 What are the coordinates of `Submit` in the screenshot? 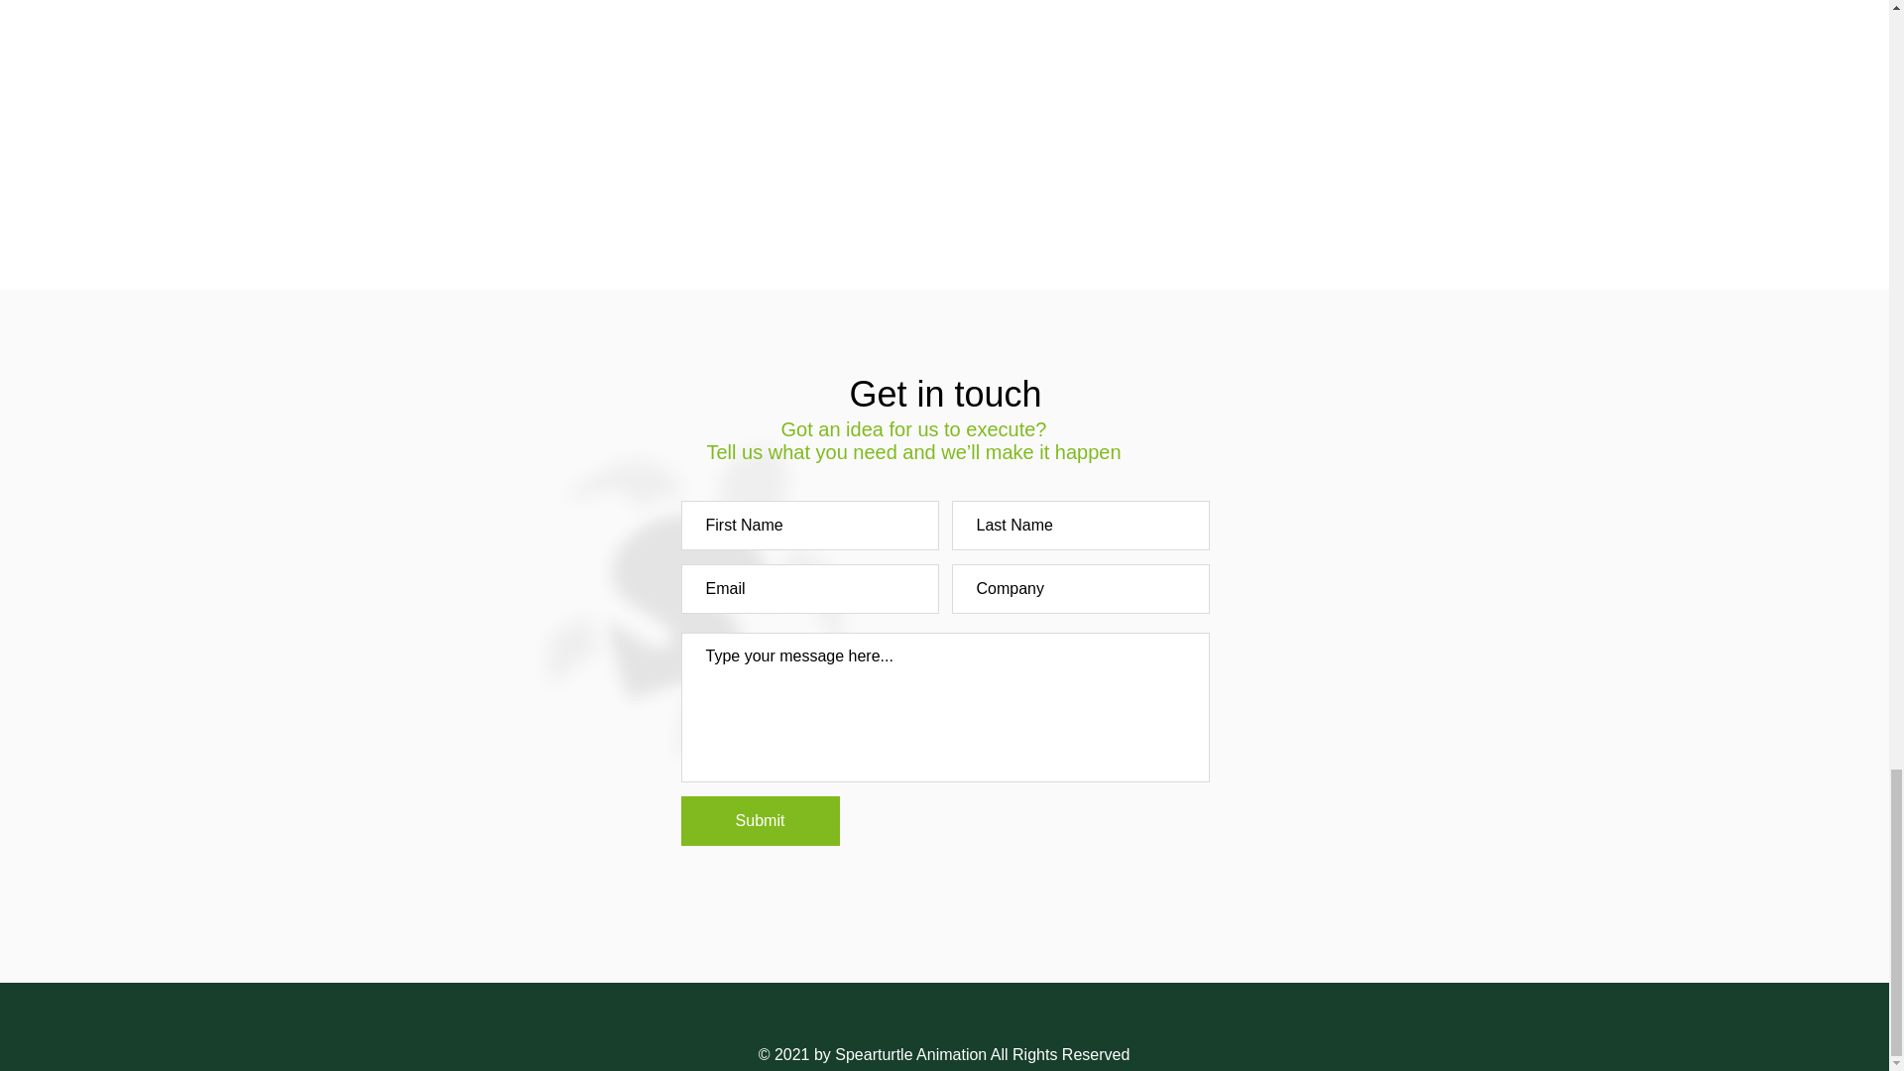 It's located at (760, 821).